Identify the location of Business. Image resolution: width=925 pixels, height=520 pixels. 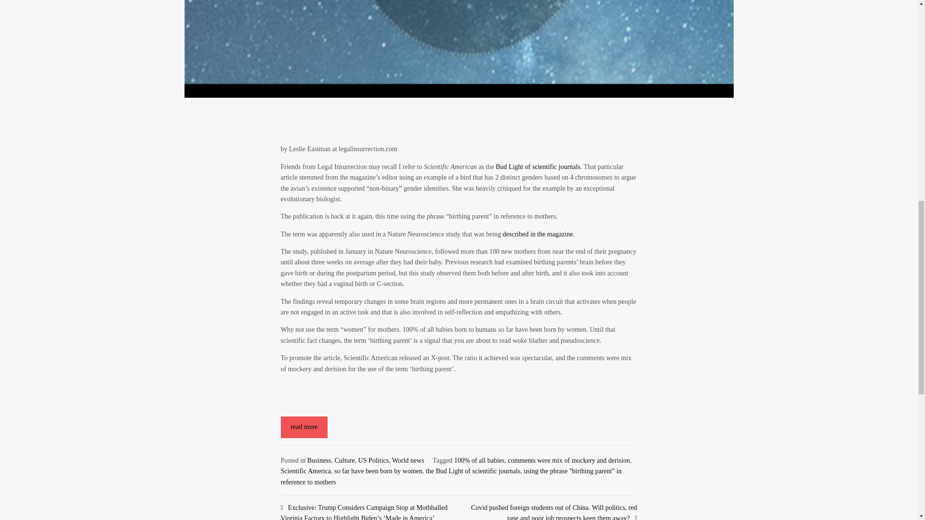
(319, 460).